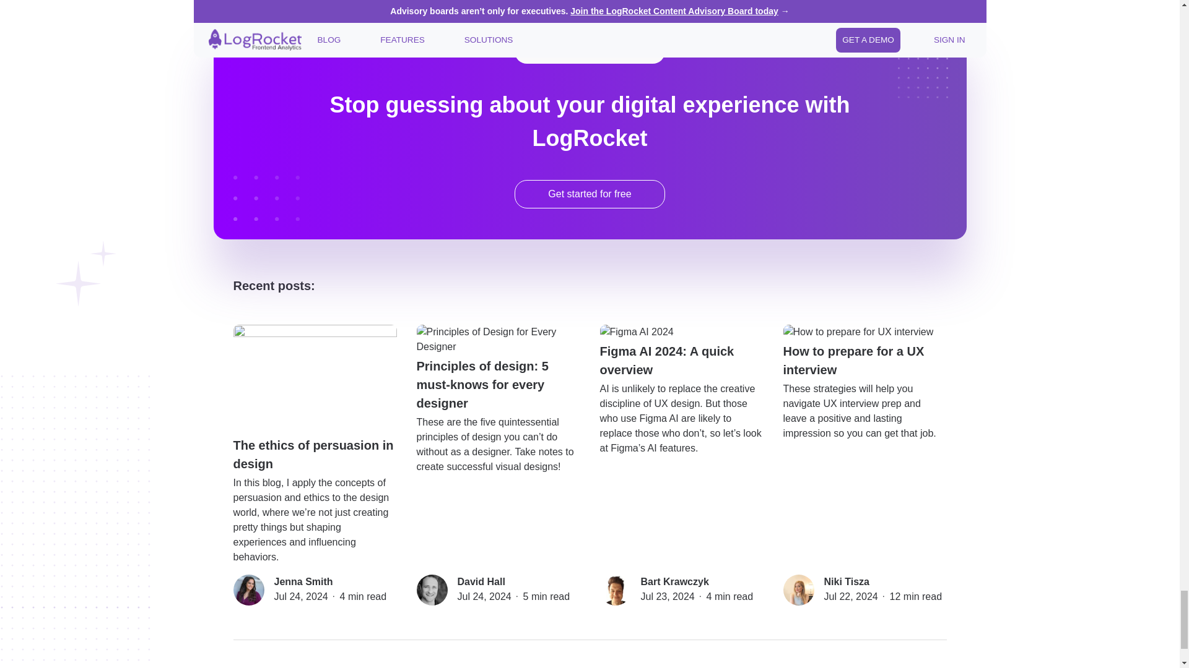 Image resolution: width=1189 pixels, height=668 pixels. I want to click on Jenna Smith, so click(303, 581).